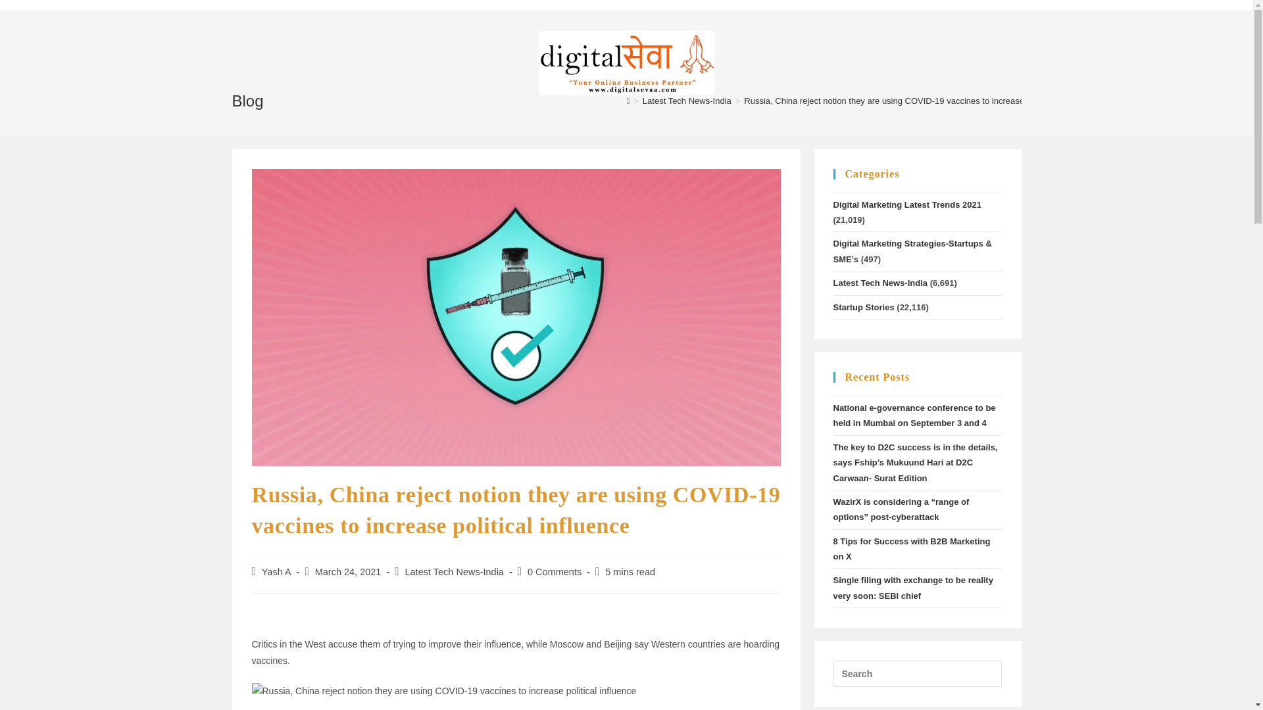 This screenshot has height=710, width=1263. I want to click on Posts by Yash A, so click(276, 572).